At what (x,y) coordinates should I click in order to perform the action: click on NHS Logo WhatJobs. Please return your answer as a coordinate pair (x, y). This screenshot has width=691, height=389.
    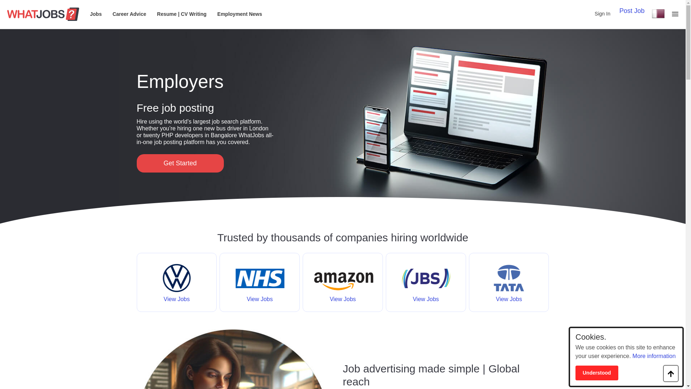
    Looking at the image, I should click on (259, 288).